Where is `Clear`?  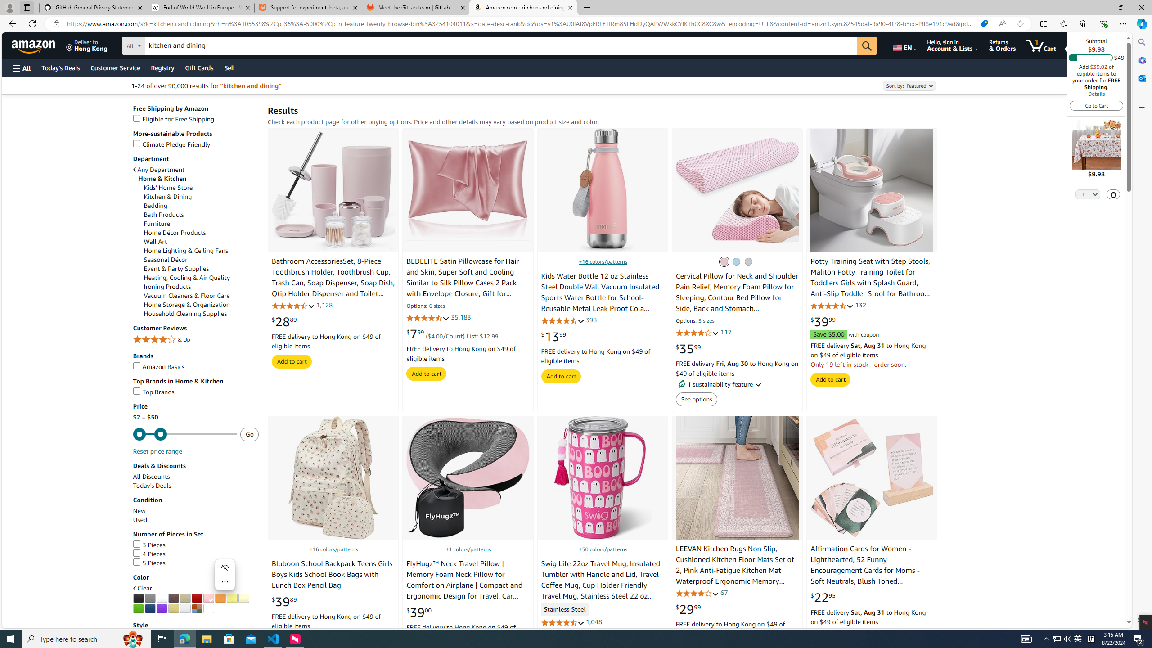
Clear is located at coordinates (193, 588).